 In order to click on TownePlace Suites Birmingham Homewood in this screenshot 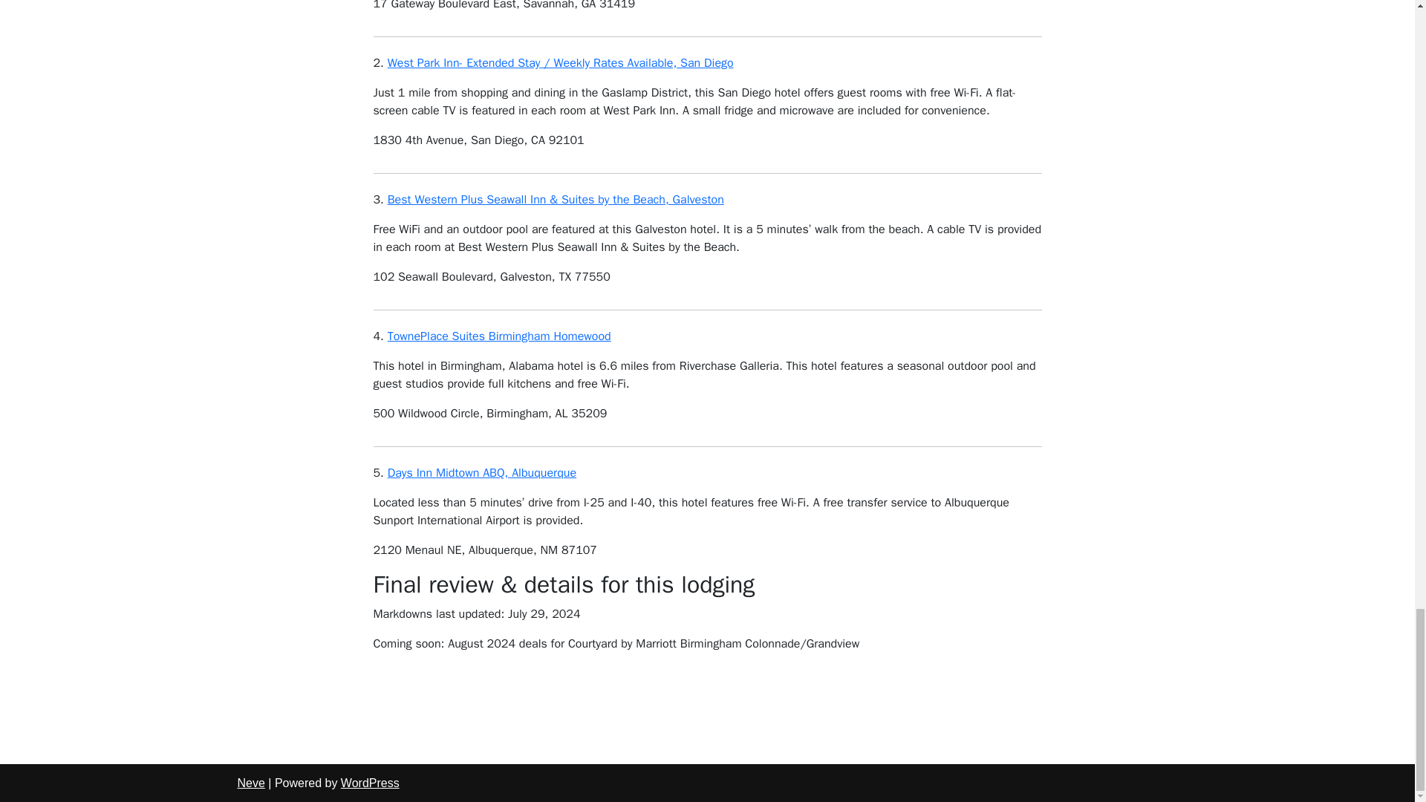, I will do `click(499, 336)`.